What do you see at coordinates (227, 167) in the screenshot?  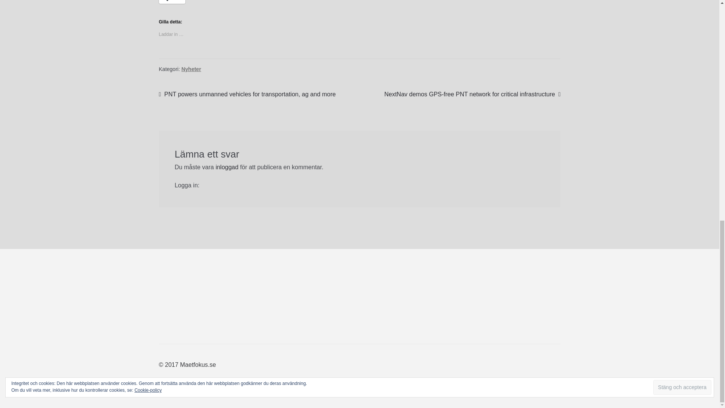 I see `inloggad` at bounding box center [227, 167].